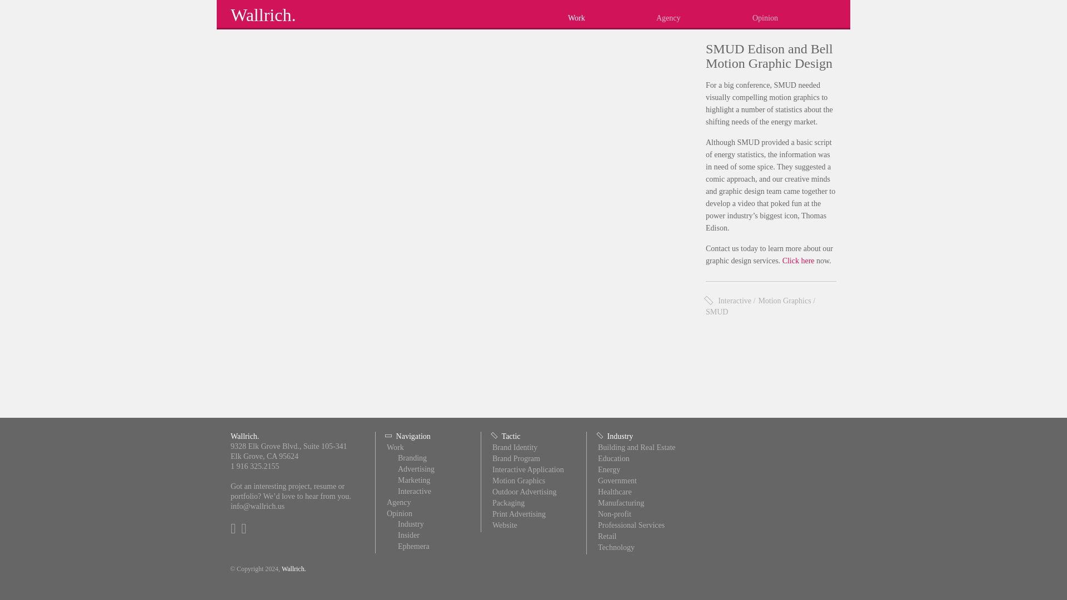  I want to click on SMUD, so click(716, 312).